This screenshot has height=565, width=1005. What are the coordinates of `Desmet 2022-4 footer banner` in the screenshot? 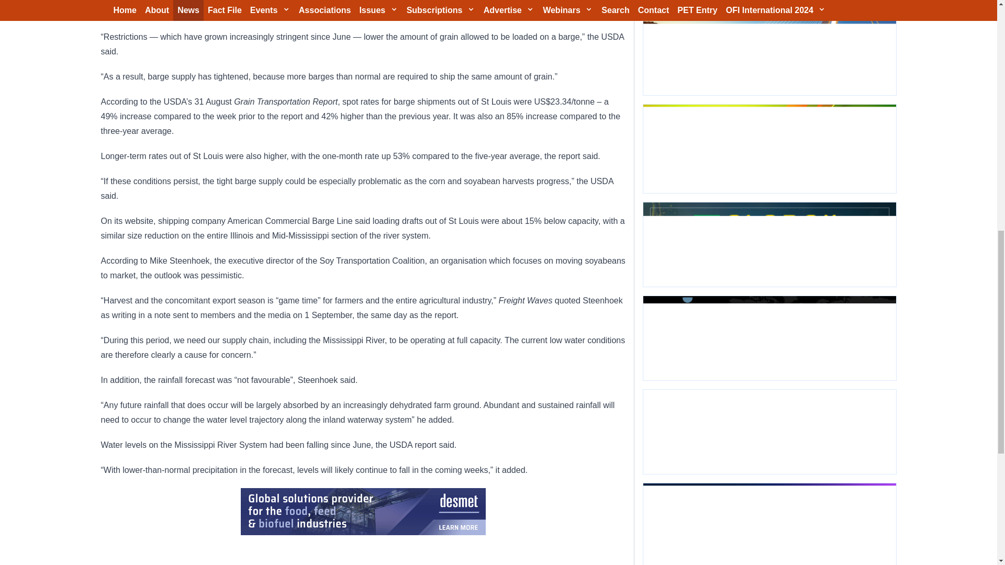 It's located at (363, 512).